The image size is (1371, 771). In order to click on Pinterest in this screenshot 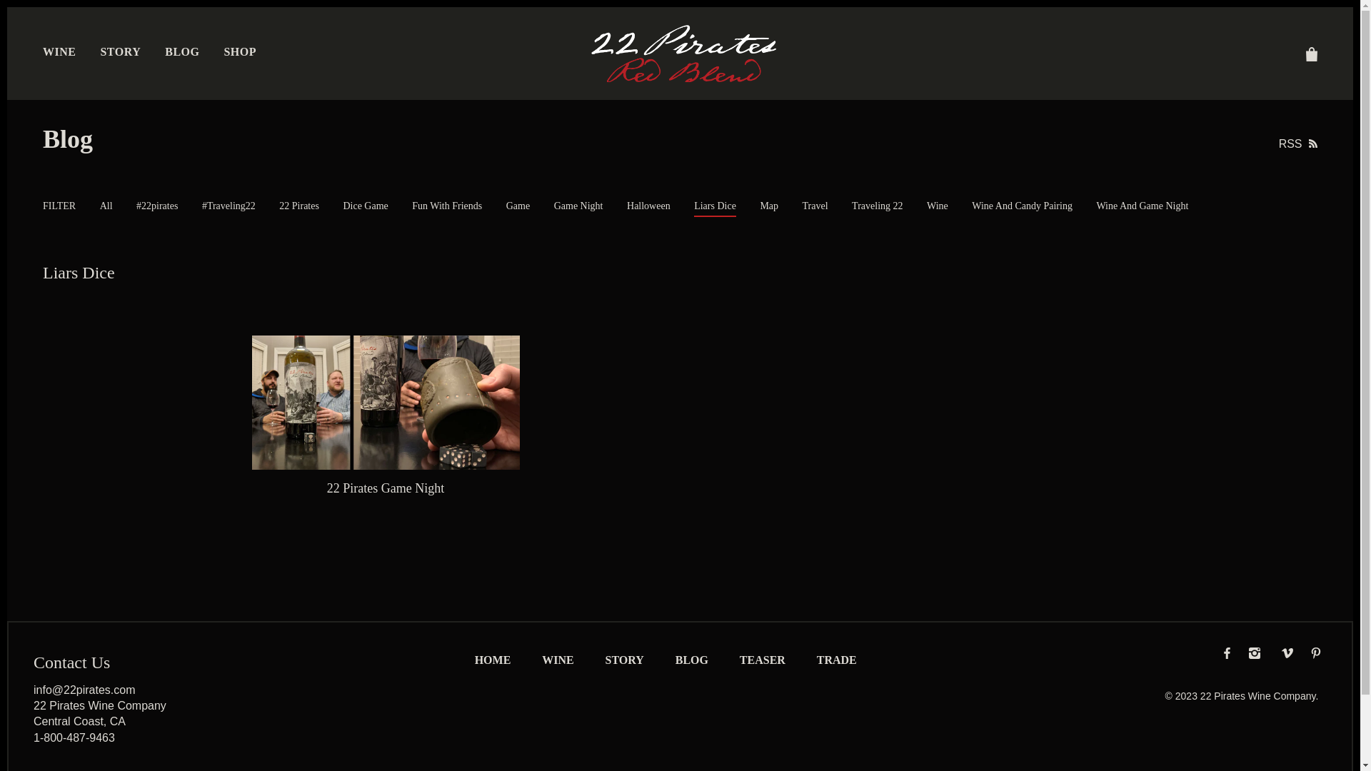, I will do `click(1316, 653)`.